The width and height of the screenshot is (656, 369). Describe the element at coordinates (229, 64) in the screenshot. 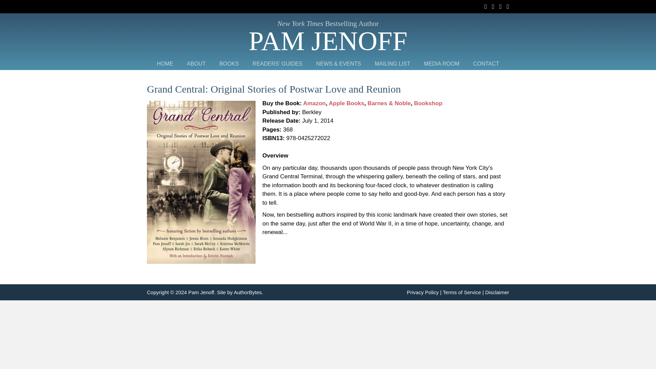

I see `BOOKS` at that location.